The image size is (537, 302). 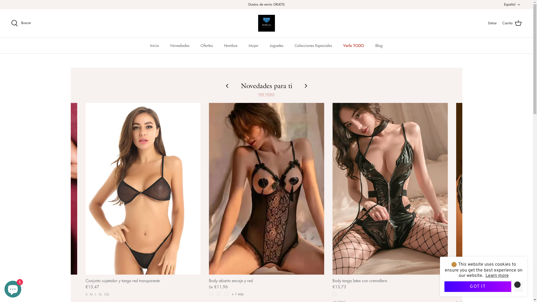 What do you see at coordinates (180, 45) in the screenshot?
I see `Novedades` at bounding box center [180, 45].